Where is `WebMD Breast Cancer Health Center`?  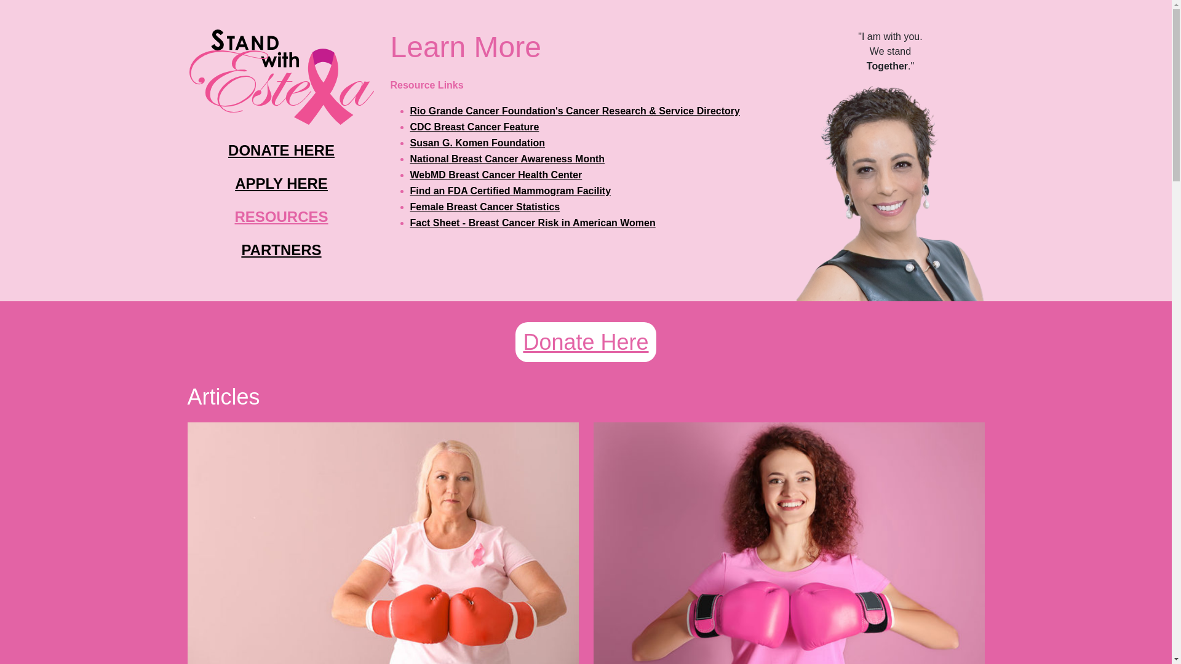
WebMD Breast Cancer Health Center is located at coordinates (496, 175).